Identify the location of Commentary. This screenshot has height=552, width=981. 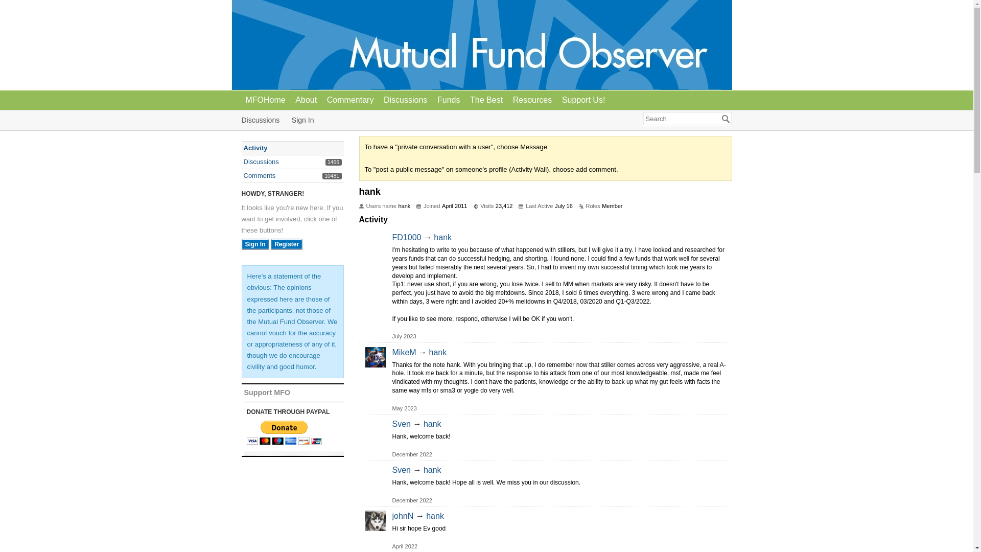
(442, 237).